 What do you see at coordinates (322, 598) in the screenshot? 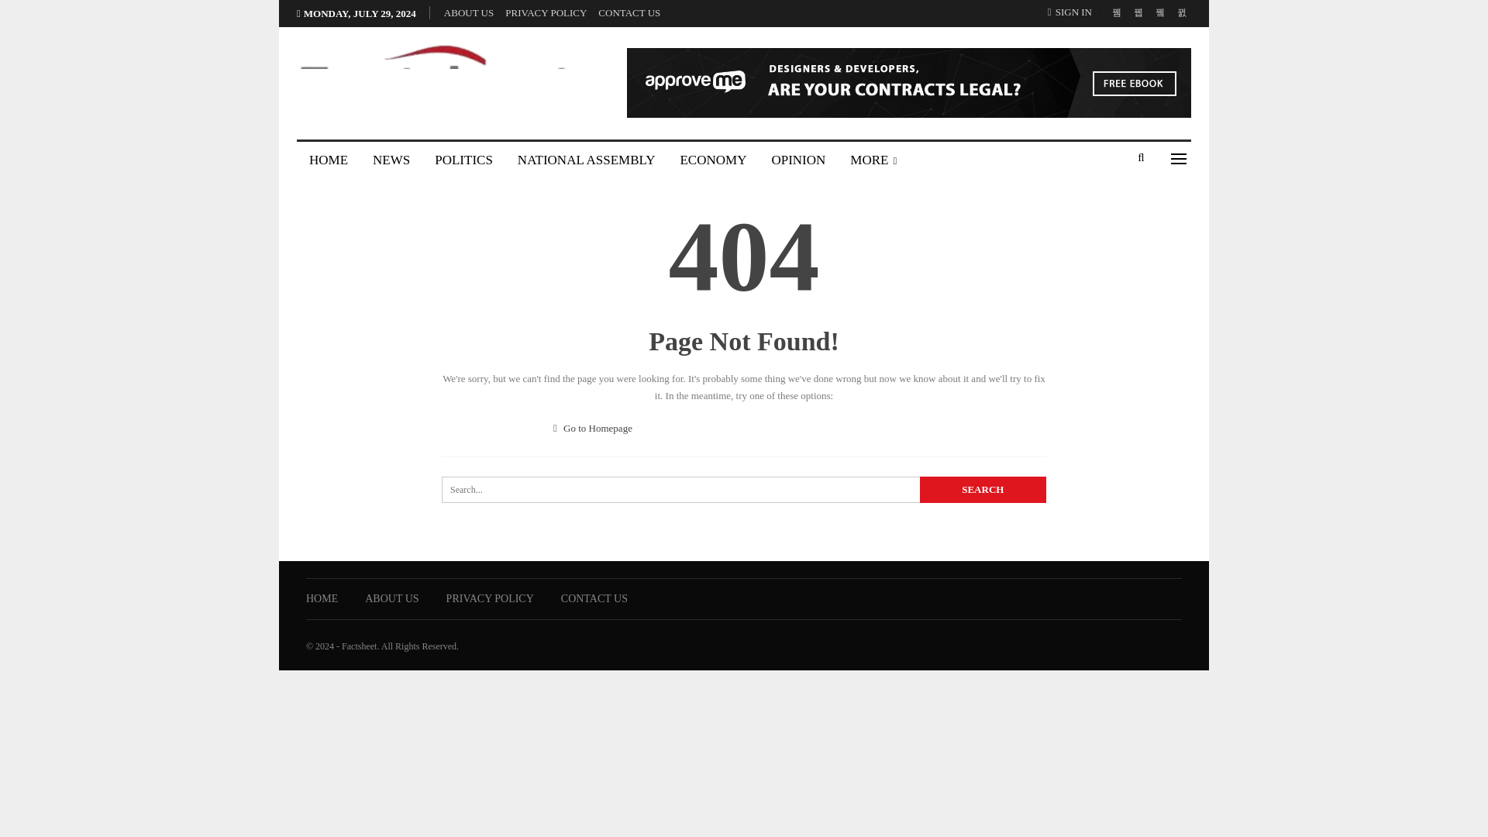
I see `HOME` at bounding box center [322, 598].